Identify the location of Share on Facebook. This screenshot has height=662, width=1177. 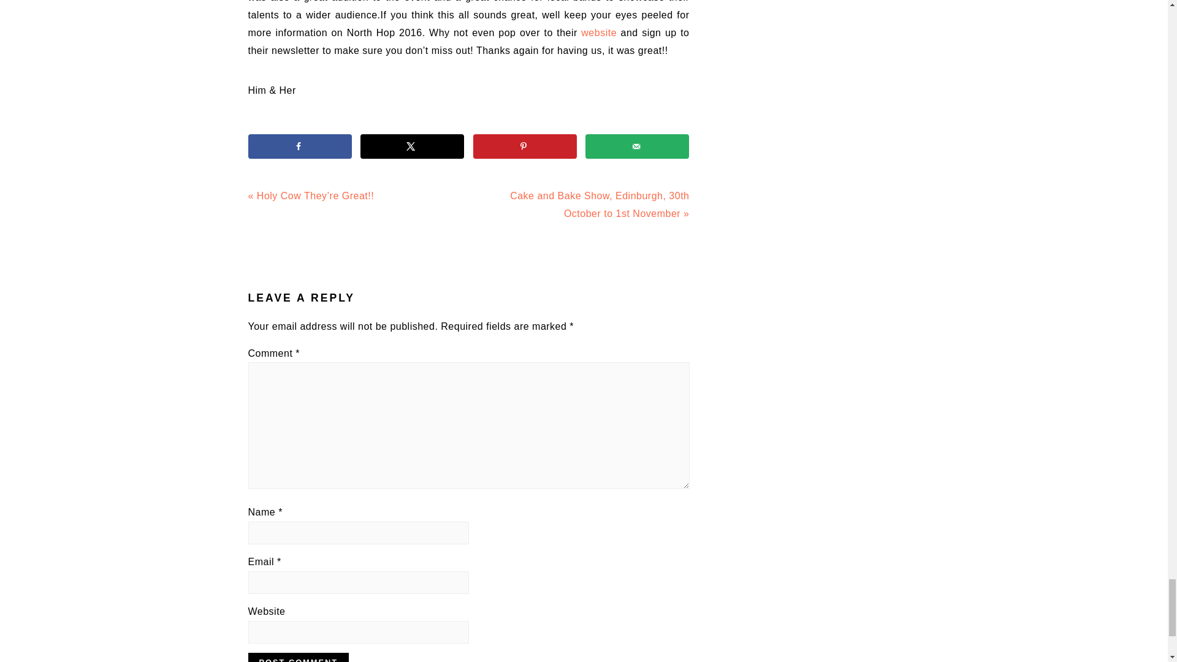
(299, 146).